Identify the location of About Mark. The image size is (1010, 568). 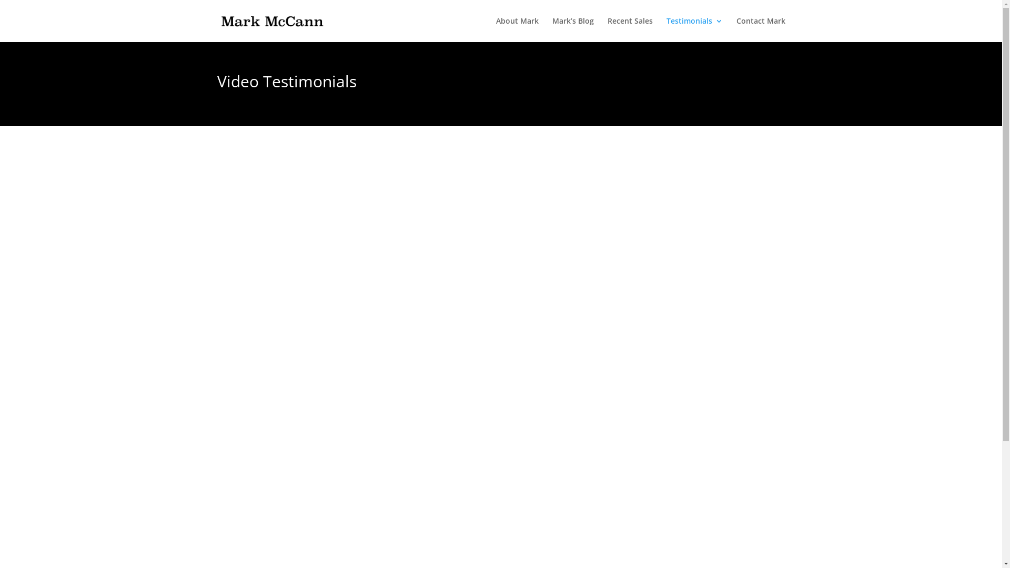
(517, 29).